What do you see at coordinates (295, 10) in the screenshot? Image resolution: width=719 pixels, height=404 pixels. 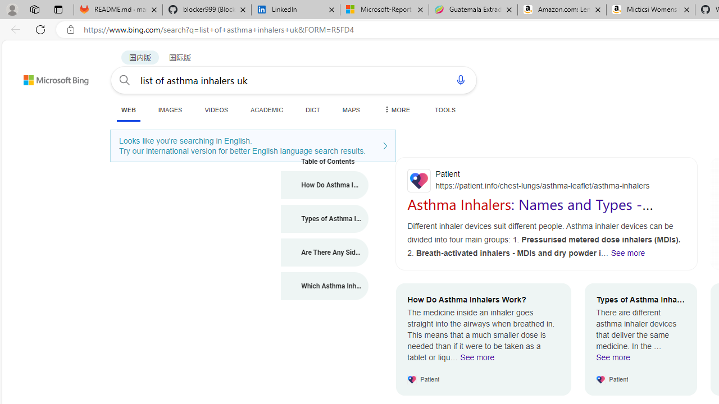 I see `LinkedIn` at bounding box center [295, 10].